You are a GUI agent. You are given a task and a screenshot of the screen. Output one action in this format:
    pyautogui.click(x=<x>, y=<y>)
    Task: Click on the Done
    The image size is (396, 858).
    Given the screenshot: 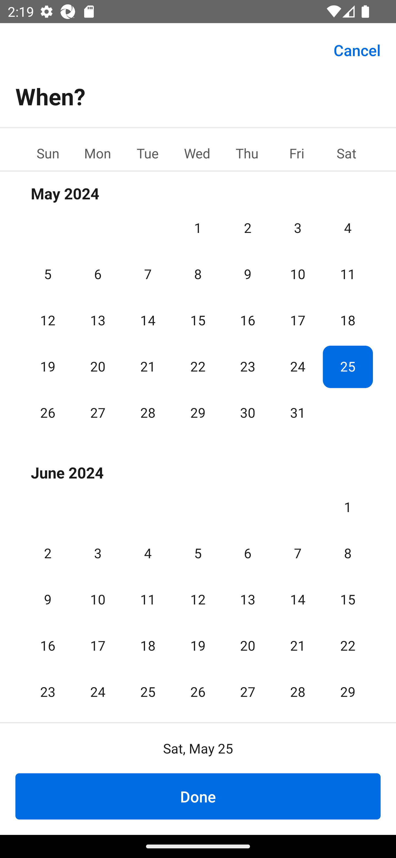 What is the action you would take?
    pyautogui.click(x=198, y=796)
    